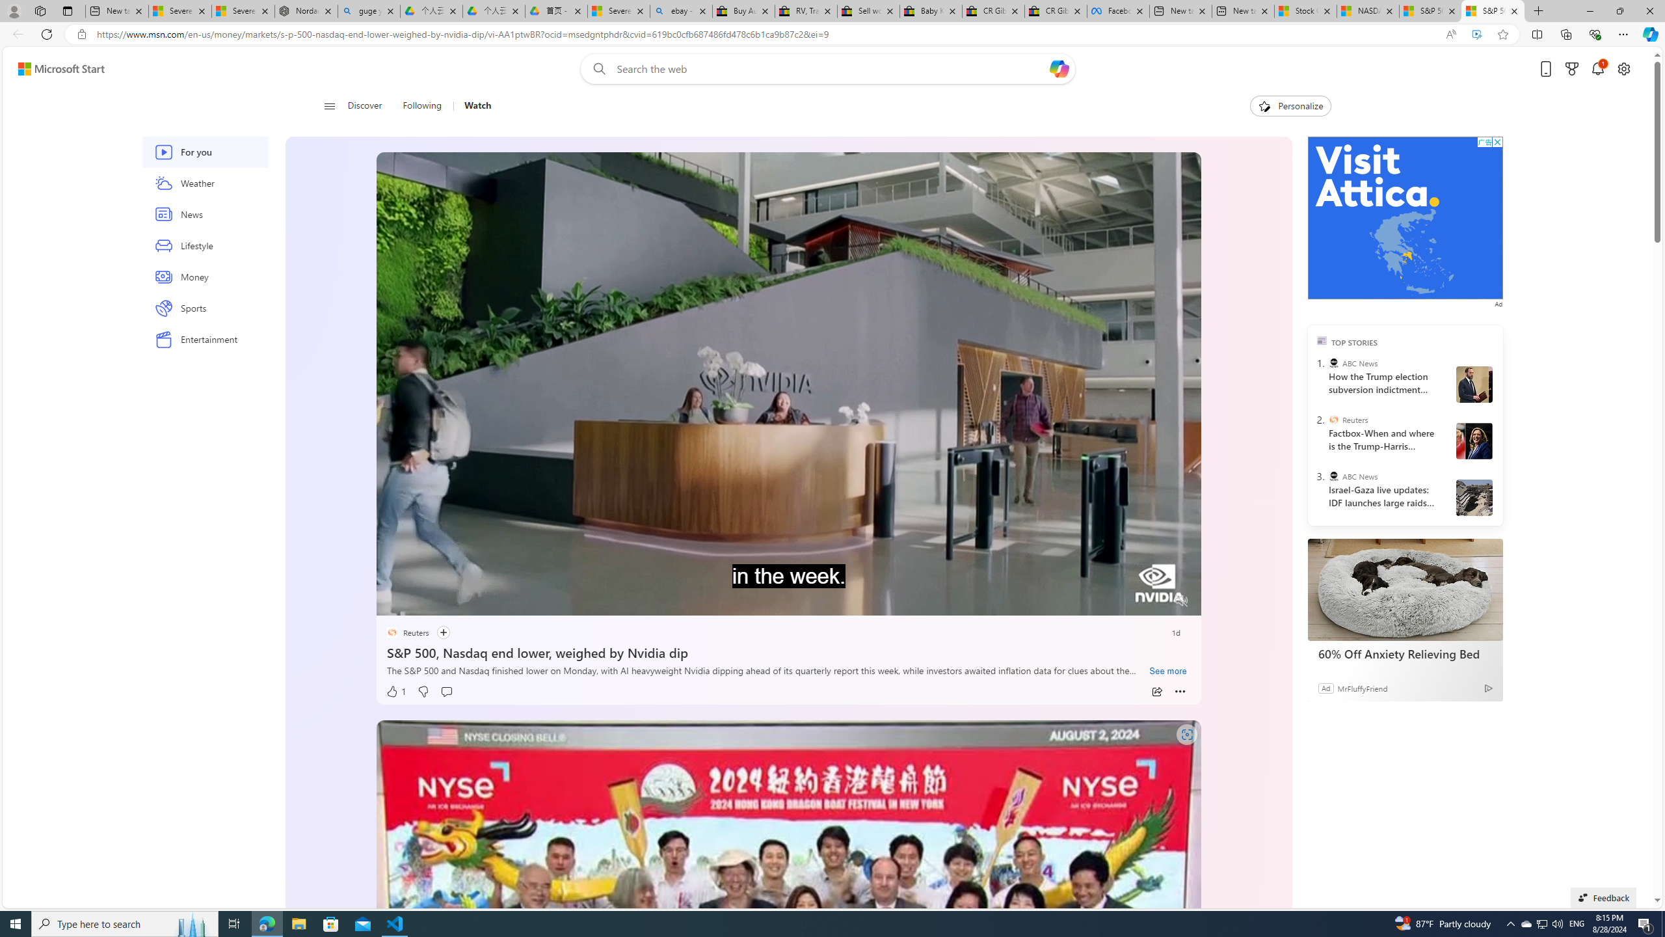  I want to click on Quality Settings, so click(1103, 601).